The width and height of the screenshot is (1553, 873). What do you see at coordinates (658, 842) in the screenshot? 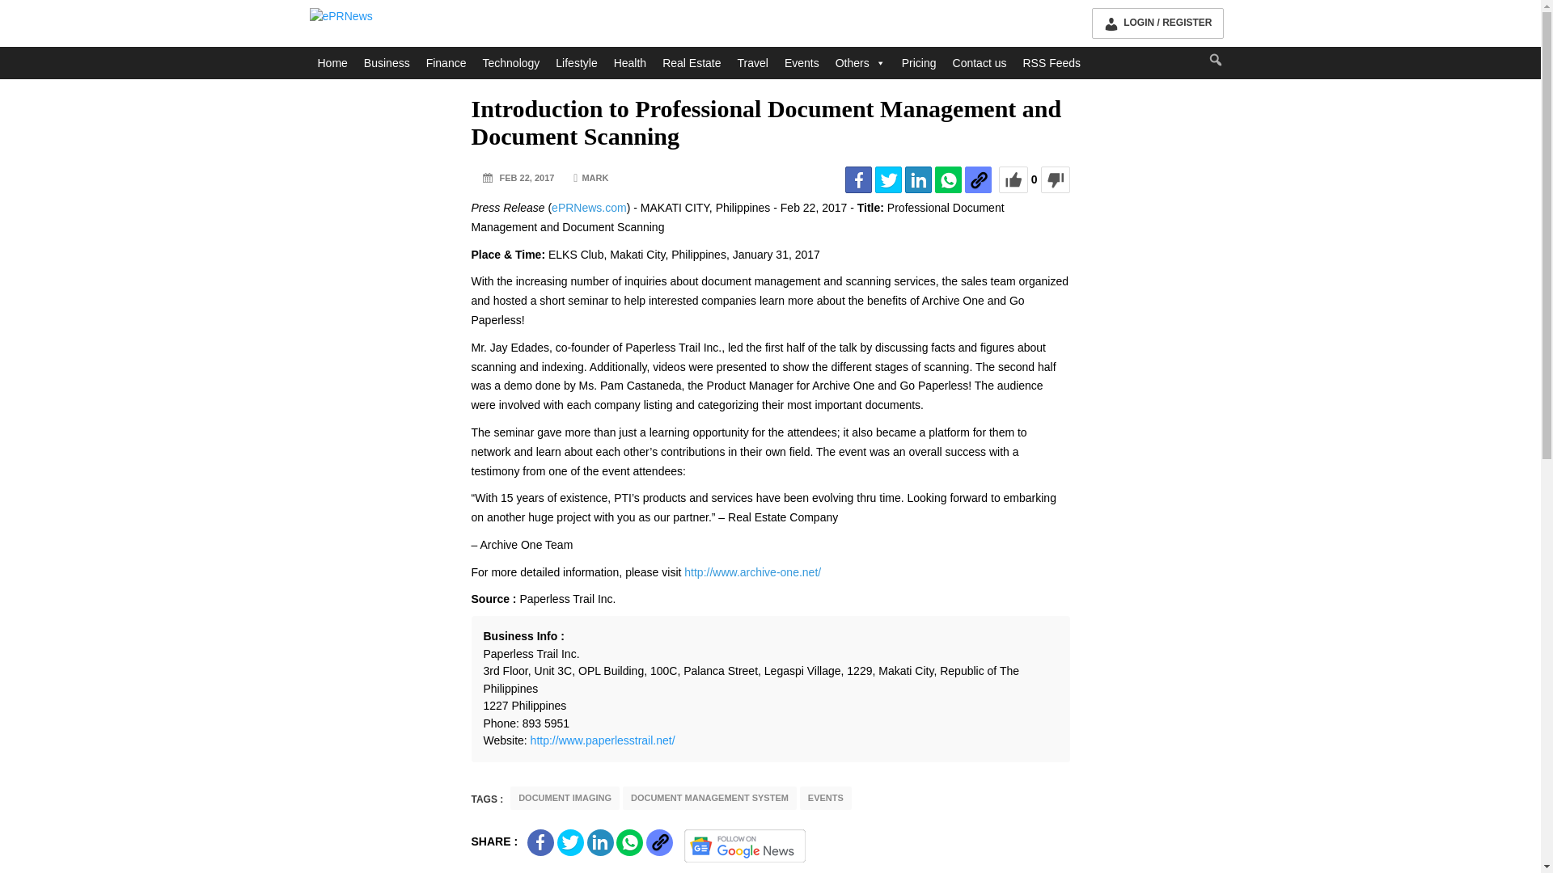
I see `Copy Link` at bounding box center [658, 842].